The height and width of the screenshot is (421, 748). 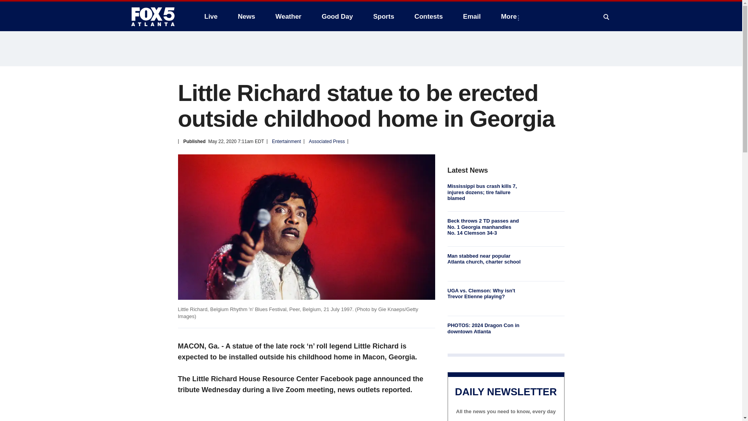 I want to click on Live, so click(x=211, y=16).